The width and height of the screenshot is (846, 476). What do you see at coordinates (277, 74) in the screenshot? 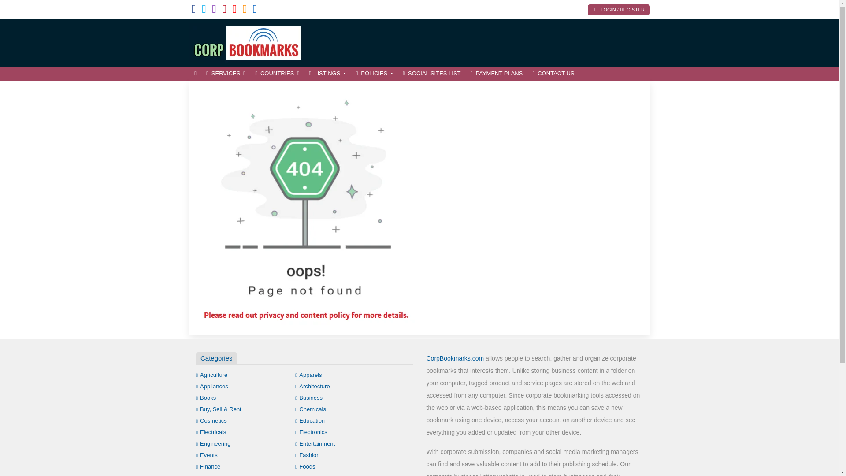
I see `COUNTRIES` at bounding box center [277, 74].